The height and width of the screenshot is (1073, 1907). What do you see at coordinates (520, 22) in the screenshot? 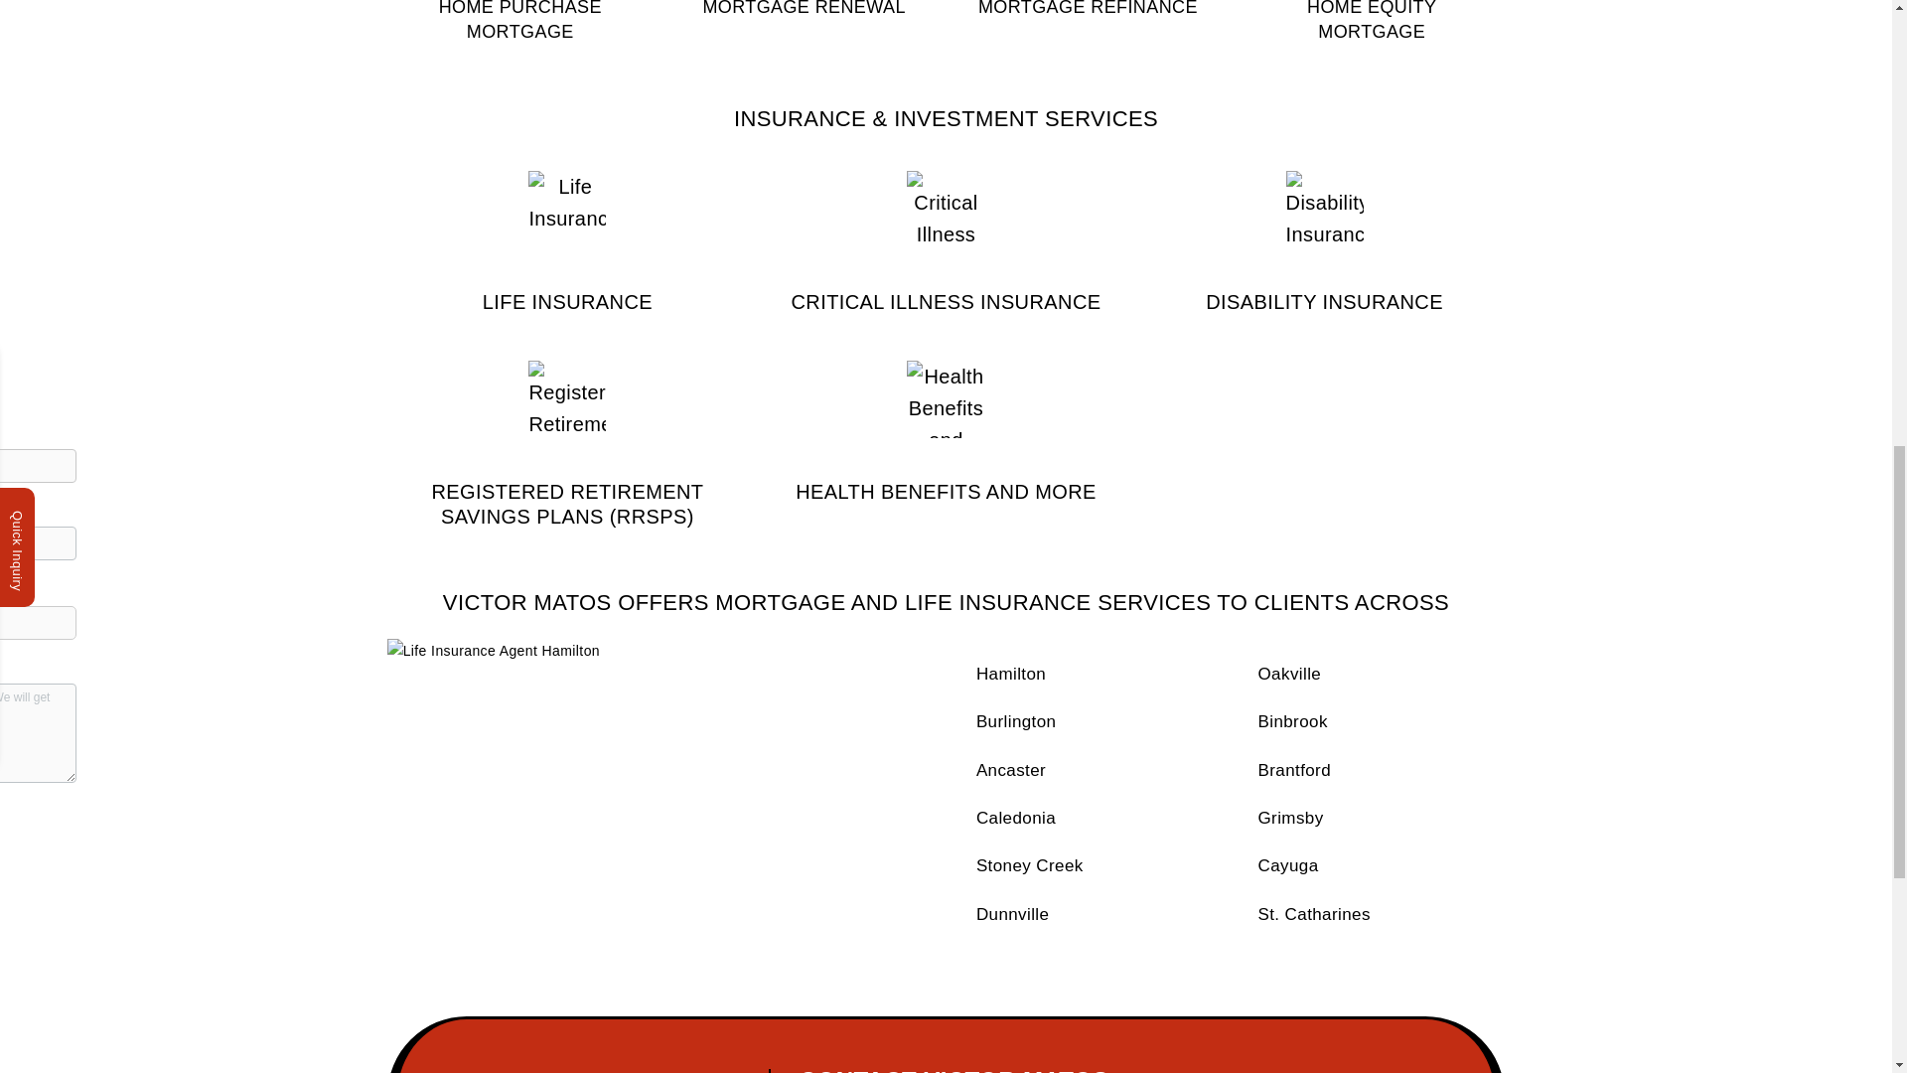
I see `HOME PURCHASE MORTGAGE` at bounding box center [520, 22].